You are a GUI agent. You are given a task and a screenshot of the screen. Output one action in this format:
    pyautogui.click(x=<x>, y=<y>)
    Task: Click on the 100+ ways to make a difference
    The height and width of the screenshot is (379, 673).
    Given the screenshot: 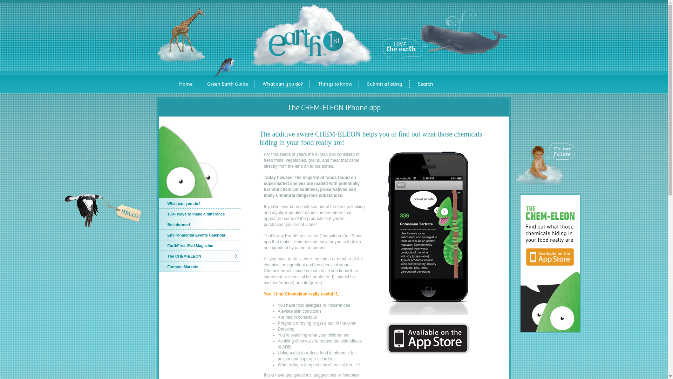 What is the action you would take?
    pyautogui.click(x=203, y=214)
    